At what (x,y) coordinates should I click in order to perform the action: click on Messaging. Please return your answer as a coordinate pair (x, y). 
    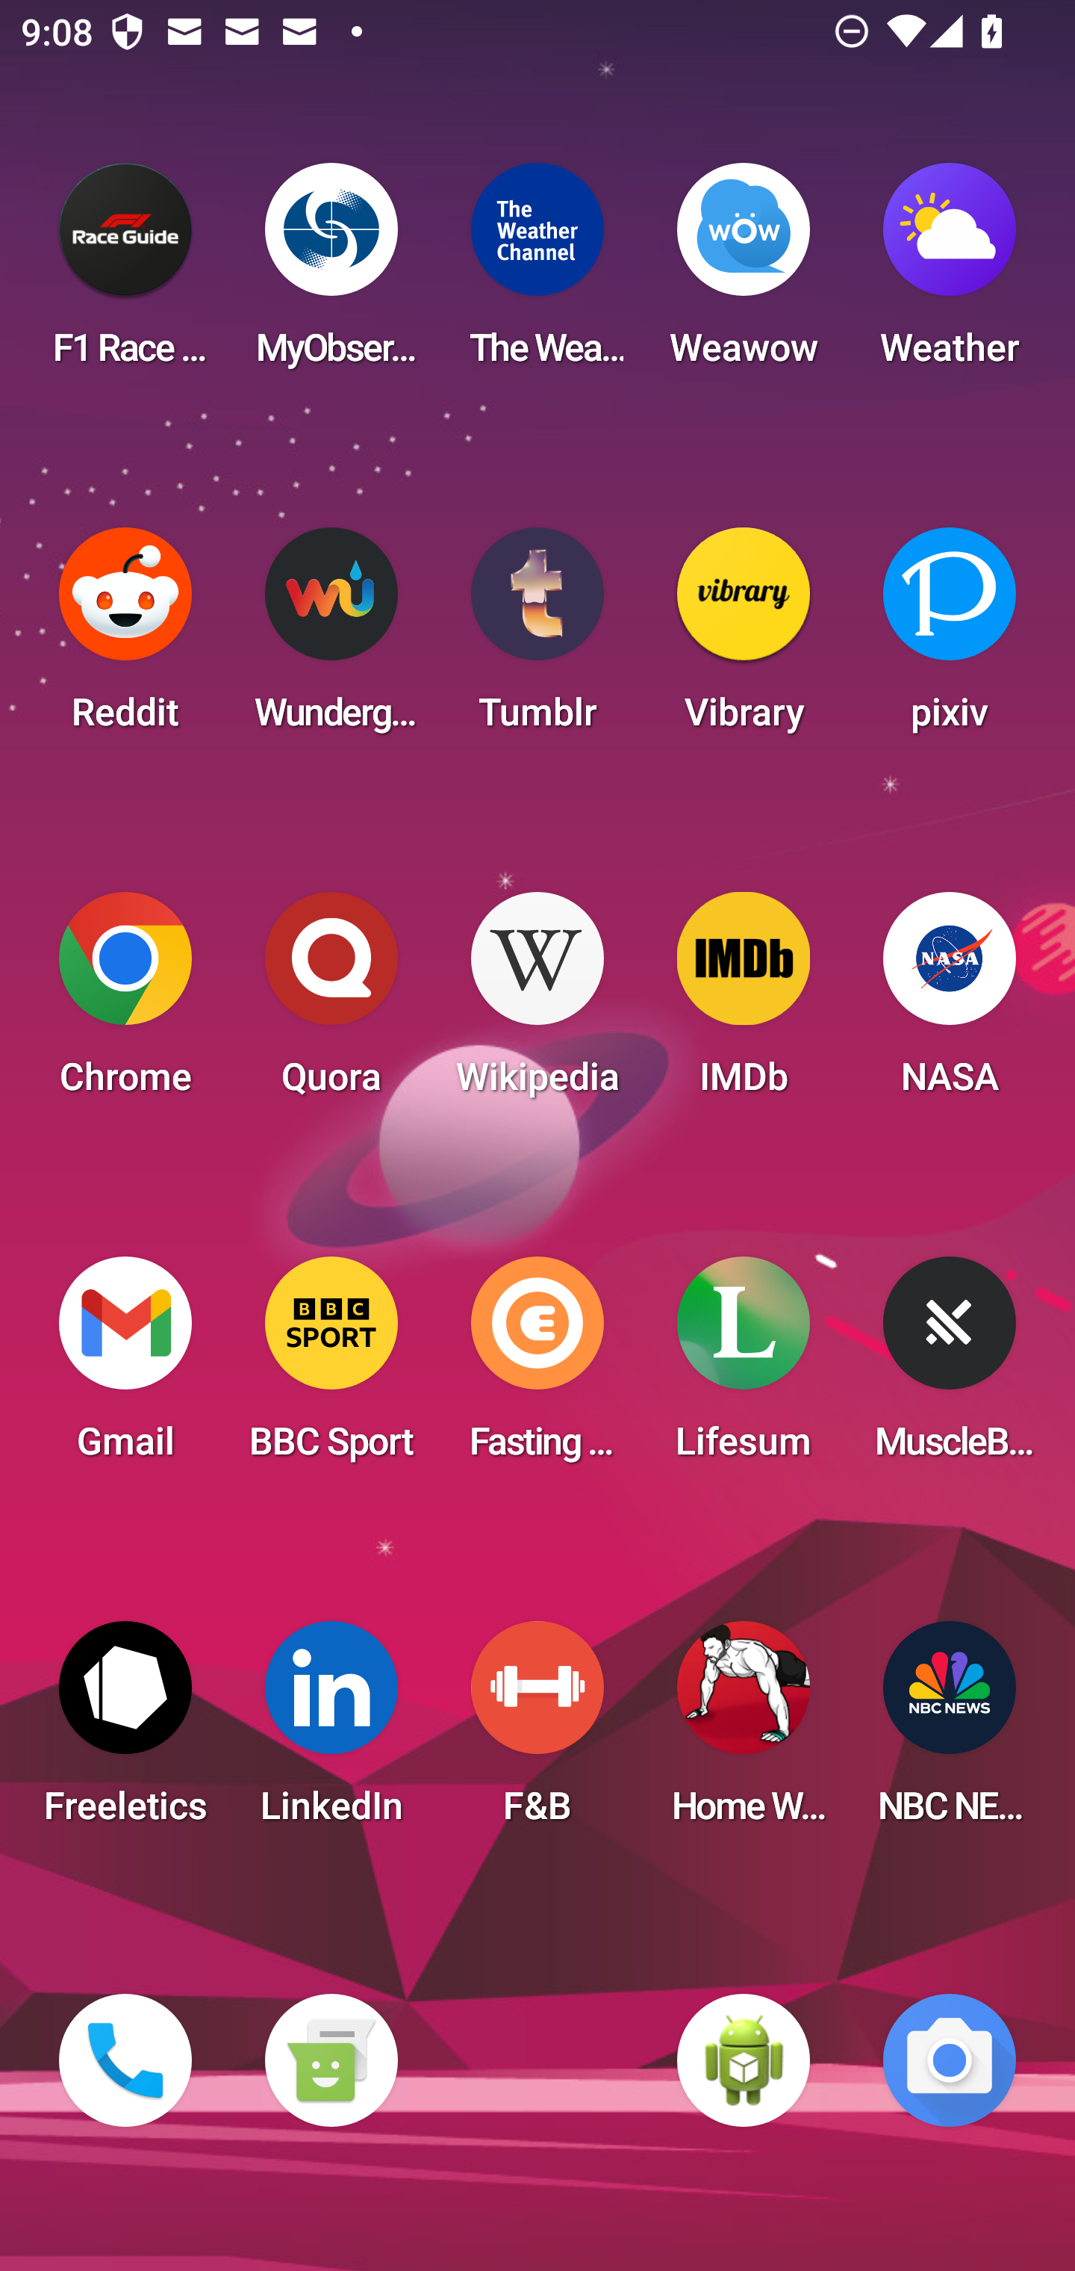
    Looking at the image, I should click on (331, 2060).